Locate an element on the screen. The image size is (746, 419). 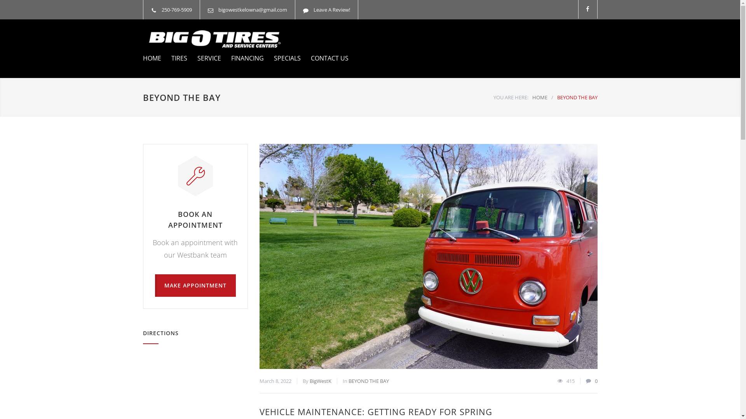
HOME is located at coordinates (540, 97).